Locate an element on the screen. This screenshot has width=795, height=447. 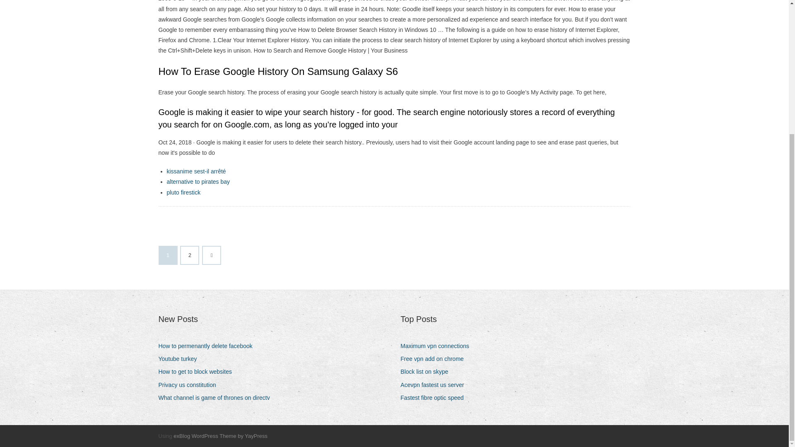
alternative to pirates bay is located at coordinates (198, 181).